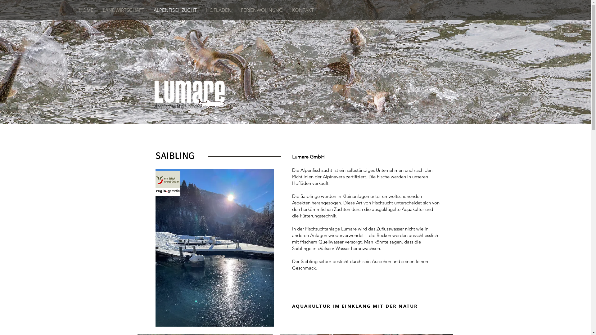  I want to click on FERIENWOHNUNG, so click(262, 10).